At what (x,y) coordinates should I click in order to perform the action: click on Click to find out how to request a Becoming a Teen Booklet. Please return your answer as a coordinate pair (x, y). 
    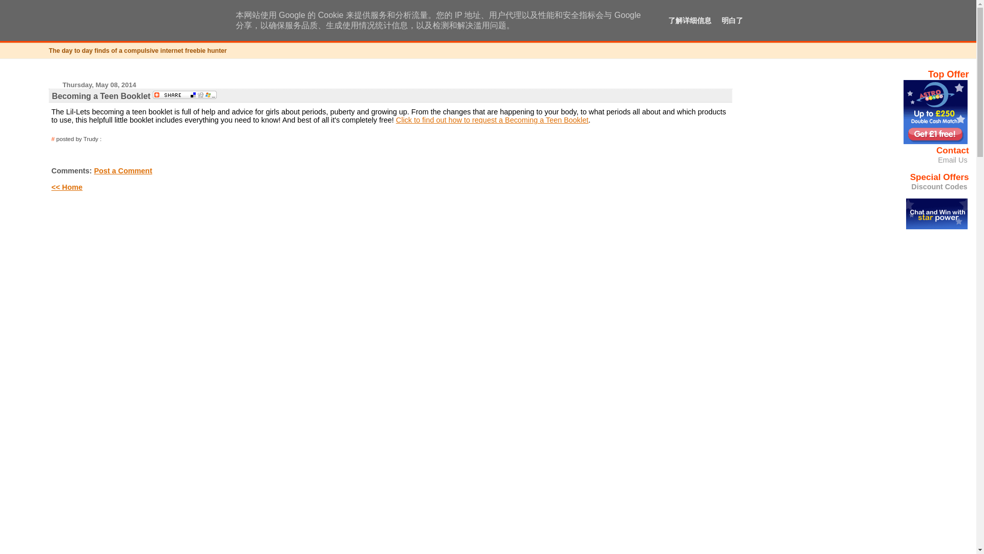
    Looking at the image, I should click on (939, 187).